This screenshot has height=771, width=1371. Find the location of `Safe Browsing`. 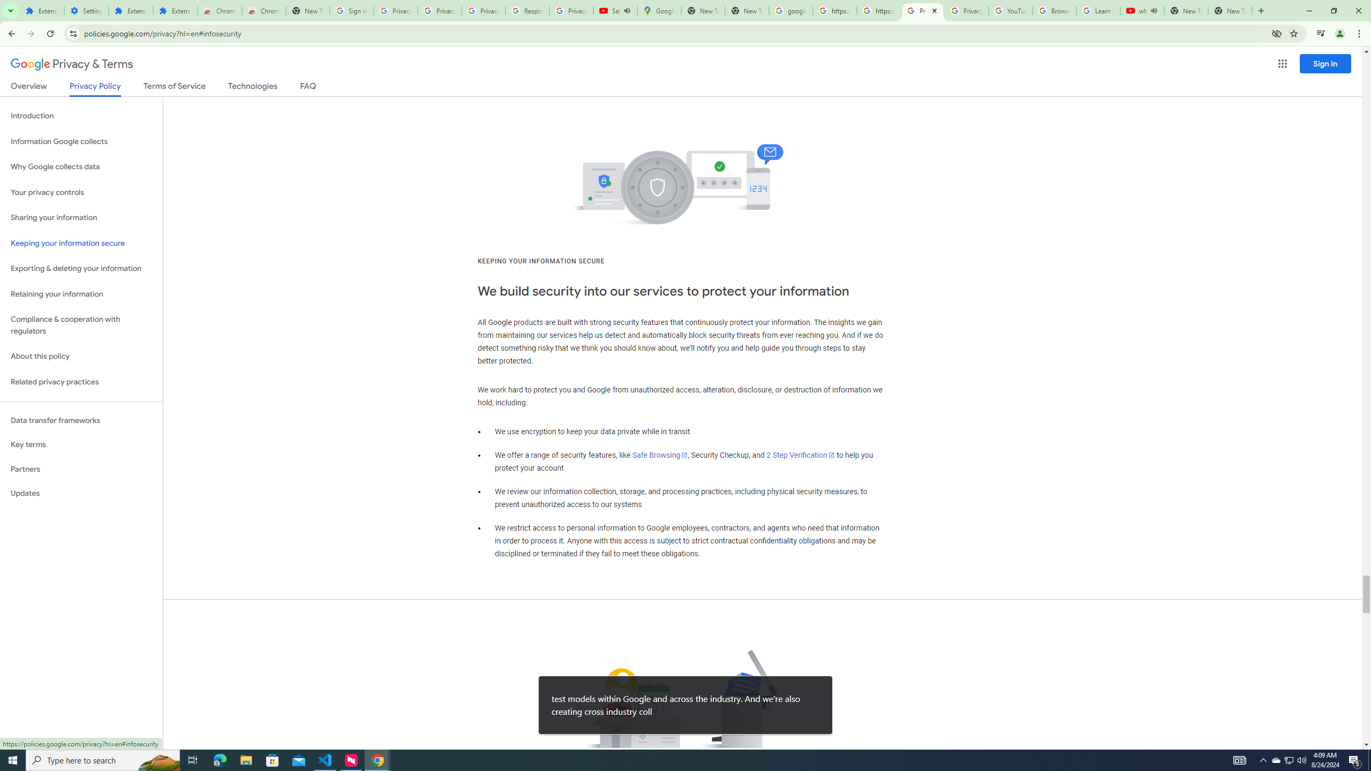

Safe Browsing is located at coordinates (660, 455).